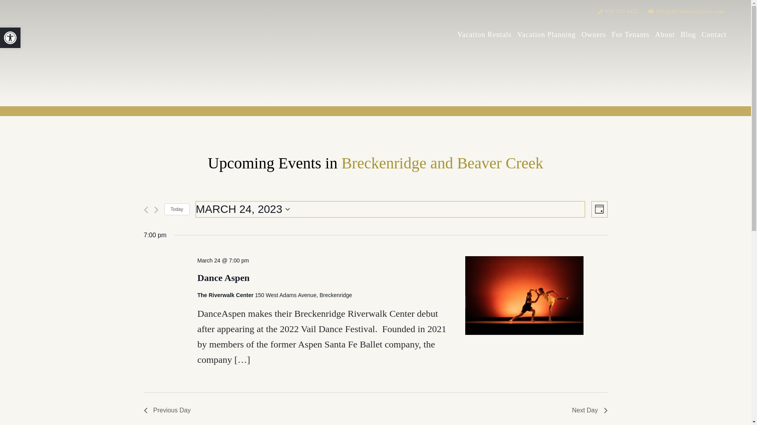 This screenshot has width=757, height=425. What do you see at coordinates (223, 278) in the screenshot?
I see `Dance Aspen` at bounding box center [223, 278].